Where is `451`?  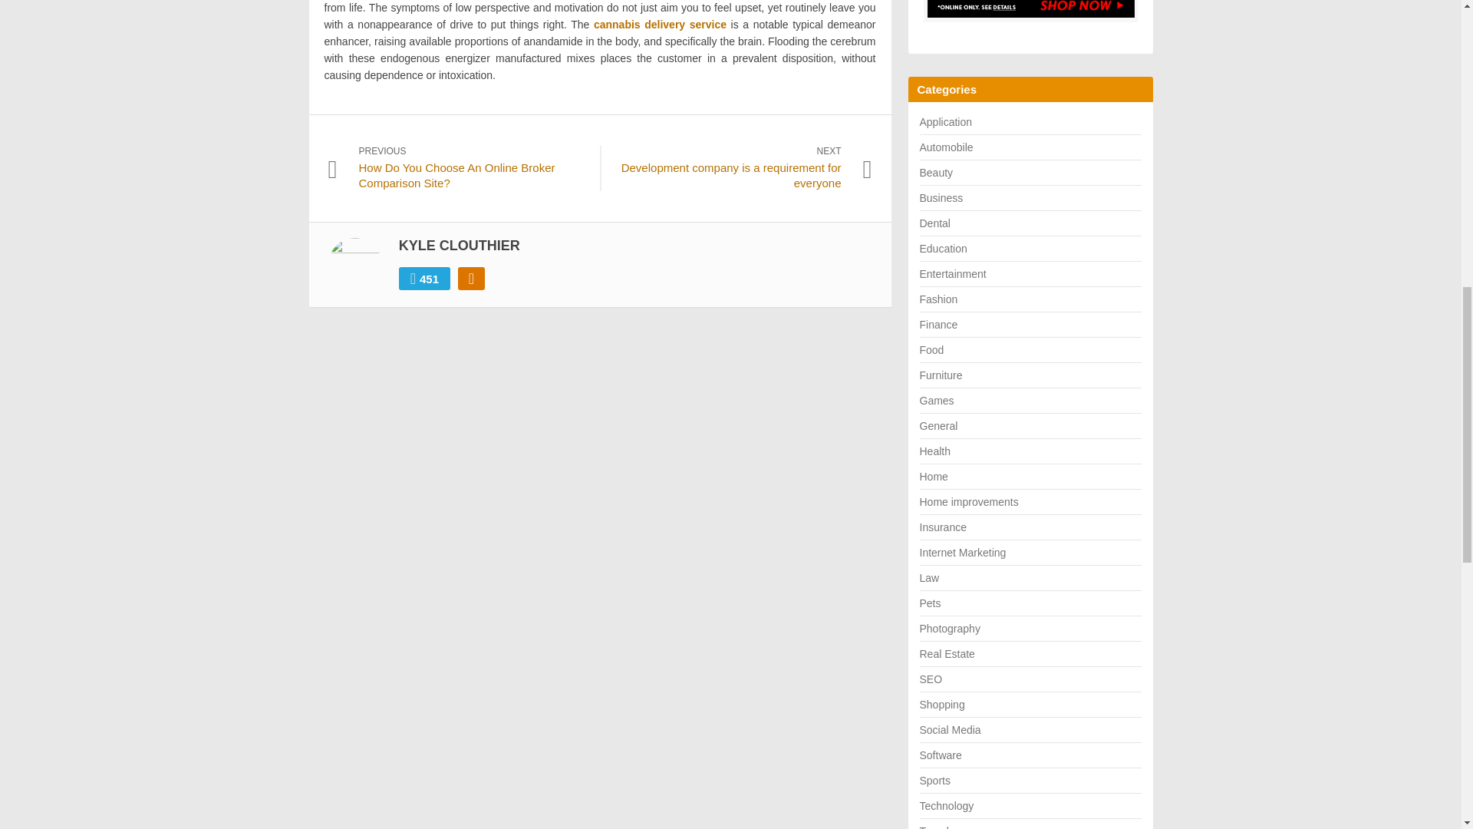
451 is located at coordinates (425, 278).